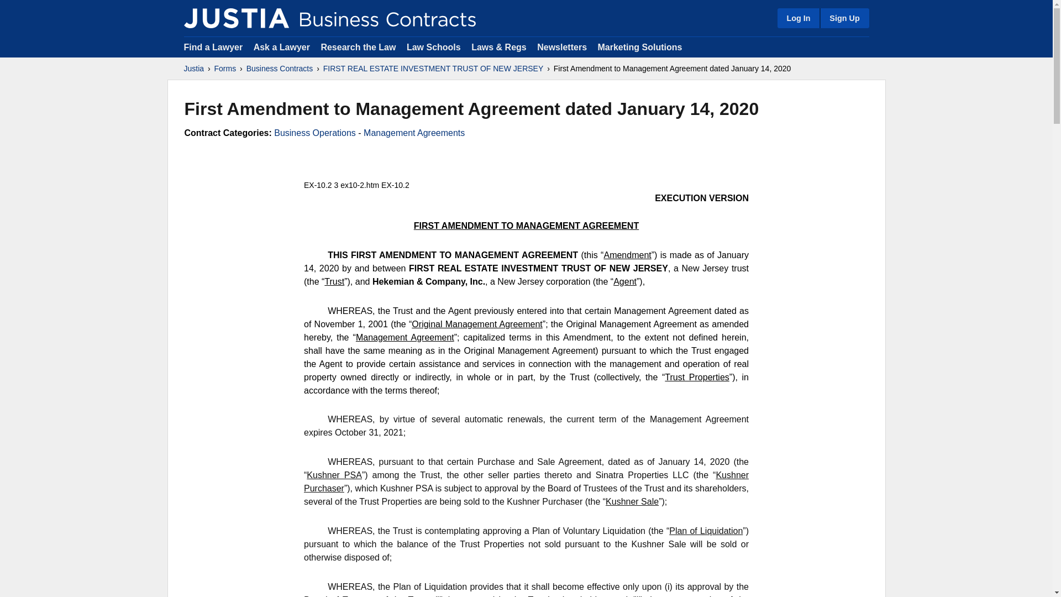  Describe the element at coordinates (225, 69) in the screenshot. I see `Forms` at that location.